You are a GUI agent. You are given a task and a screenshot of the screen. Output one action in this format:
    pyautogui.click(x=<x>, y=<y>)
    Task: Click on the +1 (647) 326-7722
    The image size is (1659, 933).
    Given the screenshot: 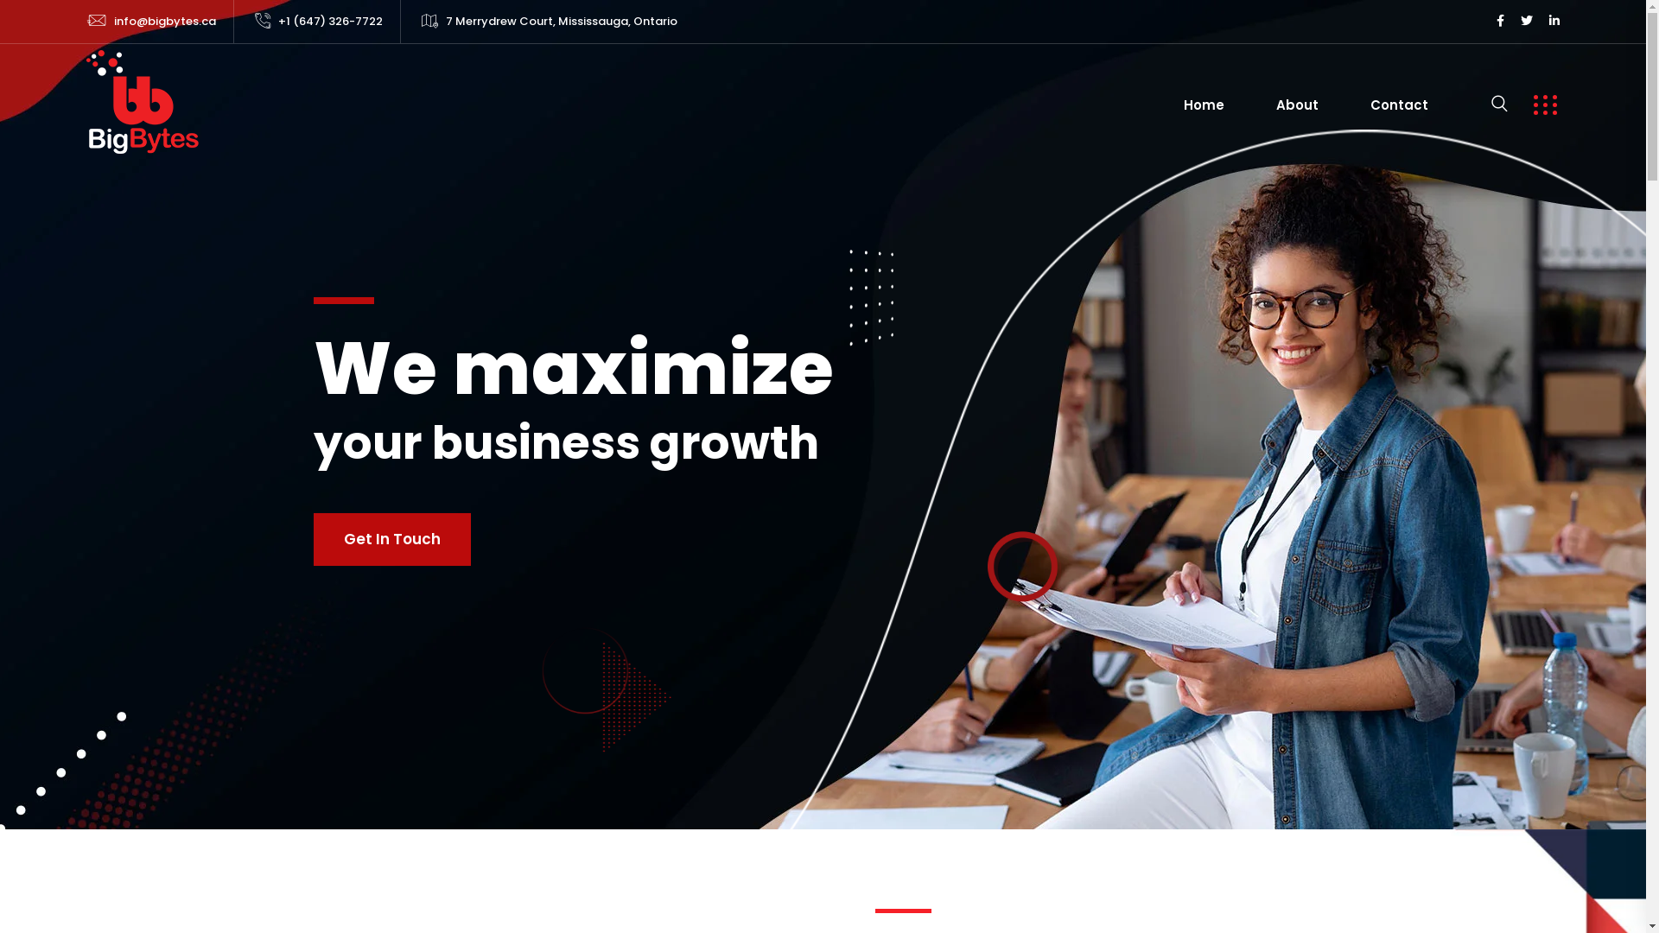 What is the action you would take?
    pyautogui.click(x=330, y=21)
    